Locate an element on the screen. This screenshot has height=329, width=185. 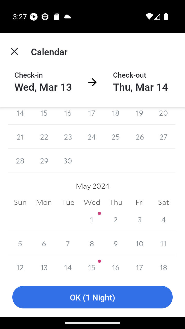
26 26 April 2024 is located at coordinates (139, 137).